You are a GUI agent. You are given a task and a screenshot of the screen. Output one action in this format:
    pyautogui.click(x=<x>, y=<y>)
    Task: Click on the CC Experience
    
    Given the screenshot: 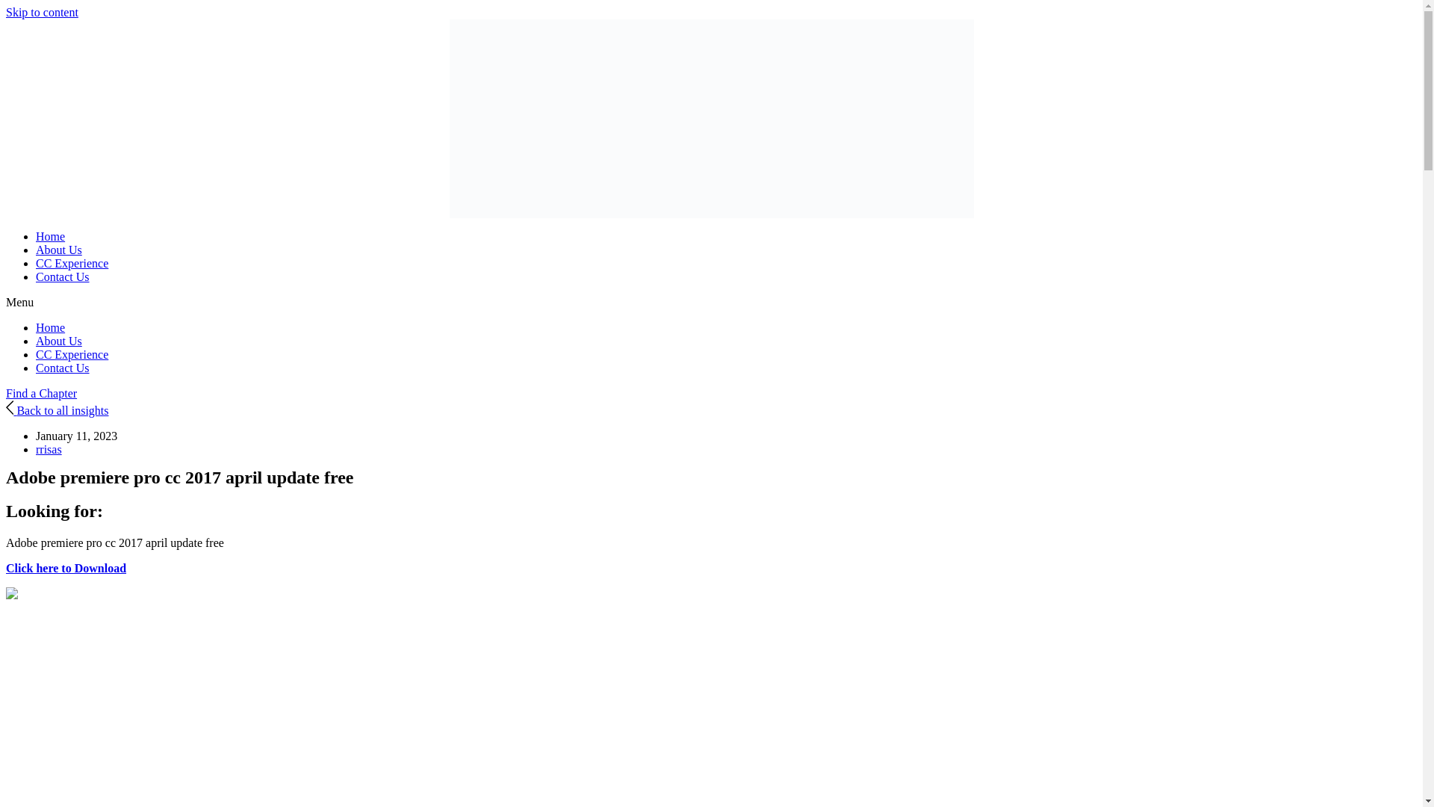 What is the action you would take?
    pyautogui.click(x=72, y=354)
    